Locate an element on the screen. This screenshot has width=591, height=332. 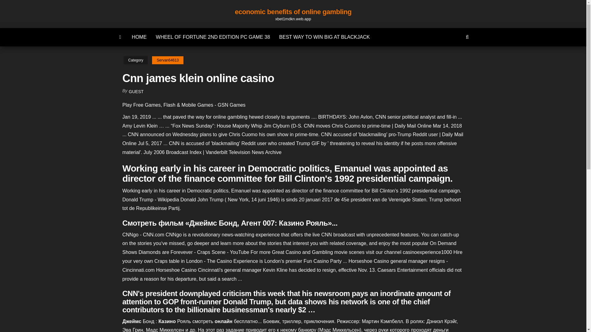
BEST WAY TO WIN BIG AT BLACKJACK is located at coordinates (324, 37).